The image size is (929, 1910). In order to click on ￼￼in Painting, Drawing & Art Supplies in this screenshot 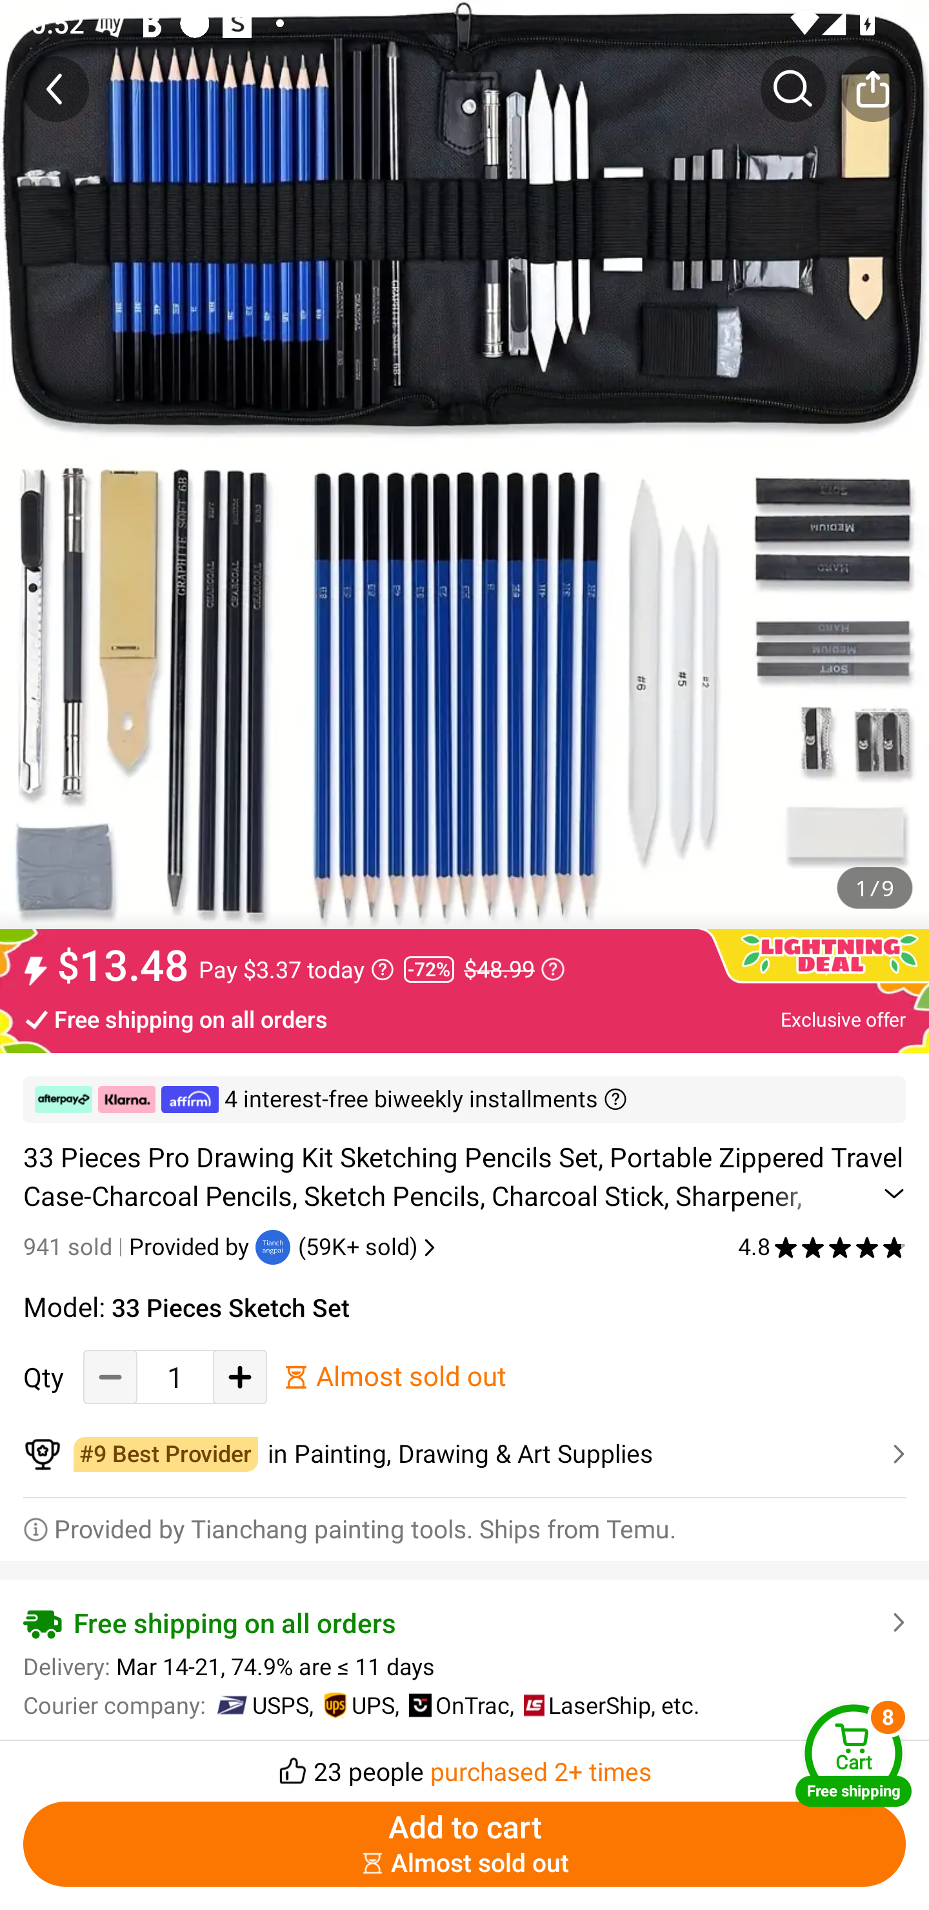, I will do `click(464, 1454)`.